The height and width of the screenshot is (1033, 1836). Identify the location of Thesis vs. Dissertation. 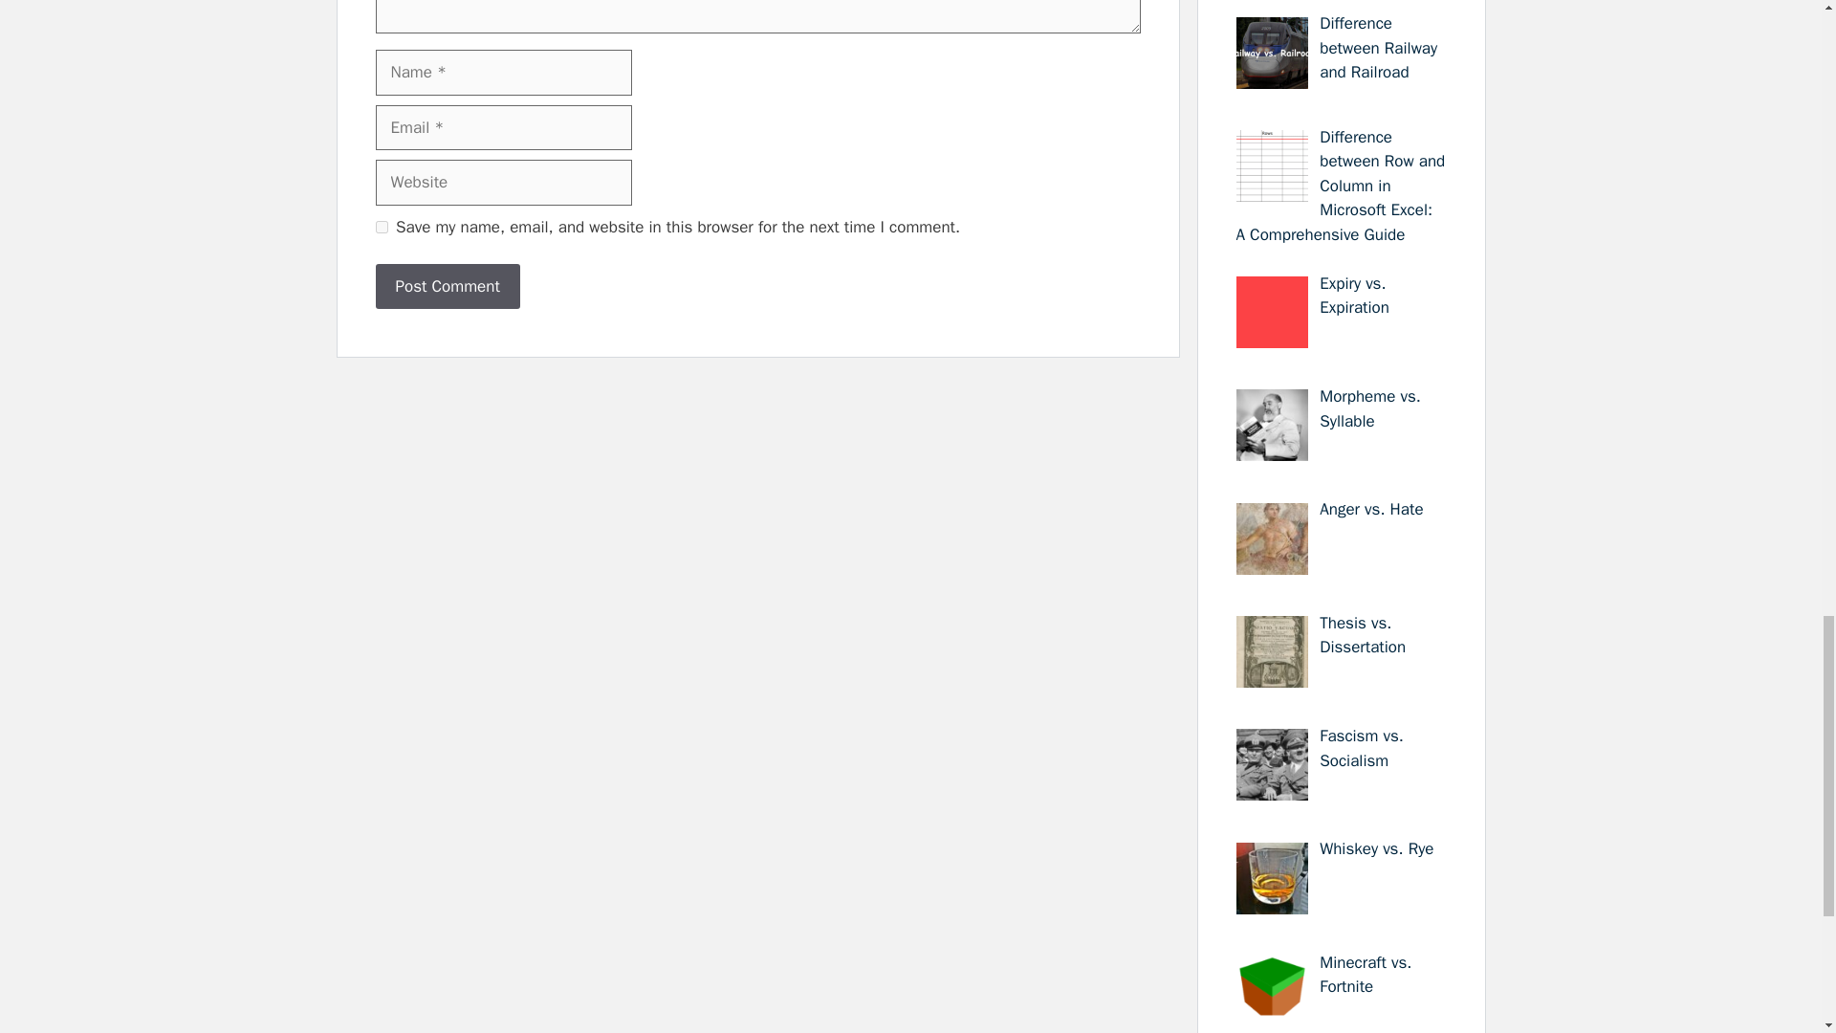
(1363, 635).